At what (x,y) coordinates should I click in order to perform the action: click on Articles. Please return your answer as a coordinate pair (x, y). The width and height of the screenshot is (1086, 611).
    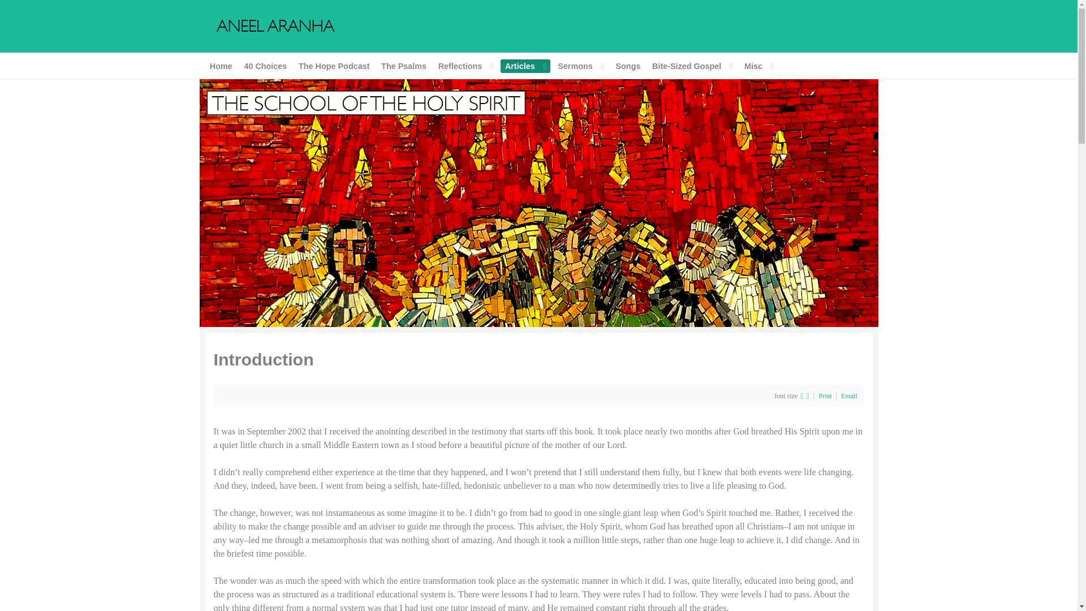
    Looking at the image, I should click on (525, 66).